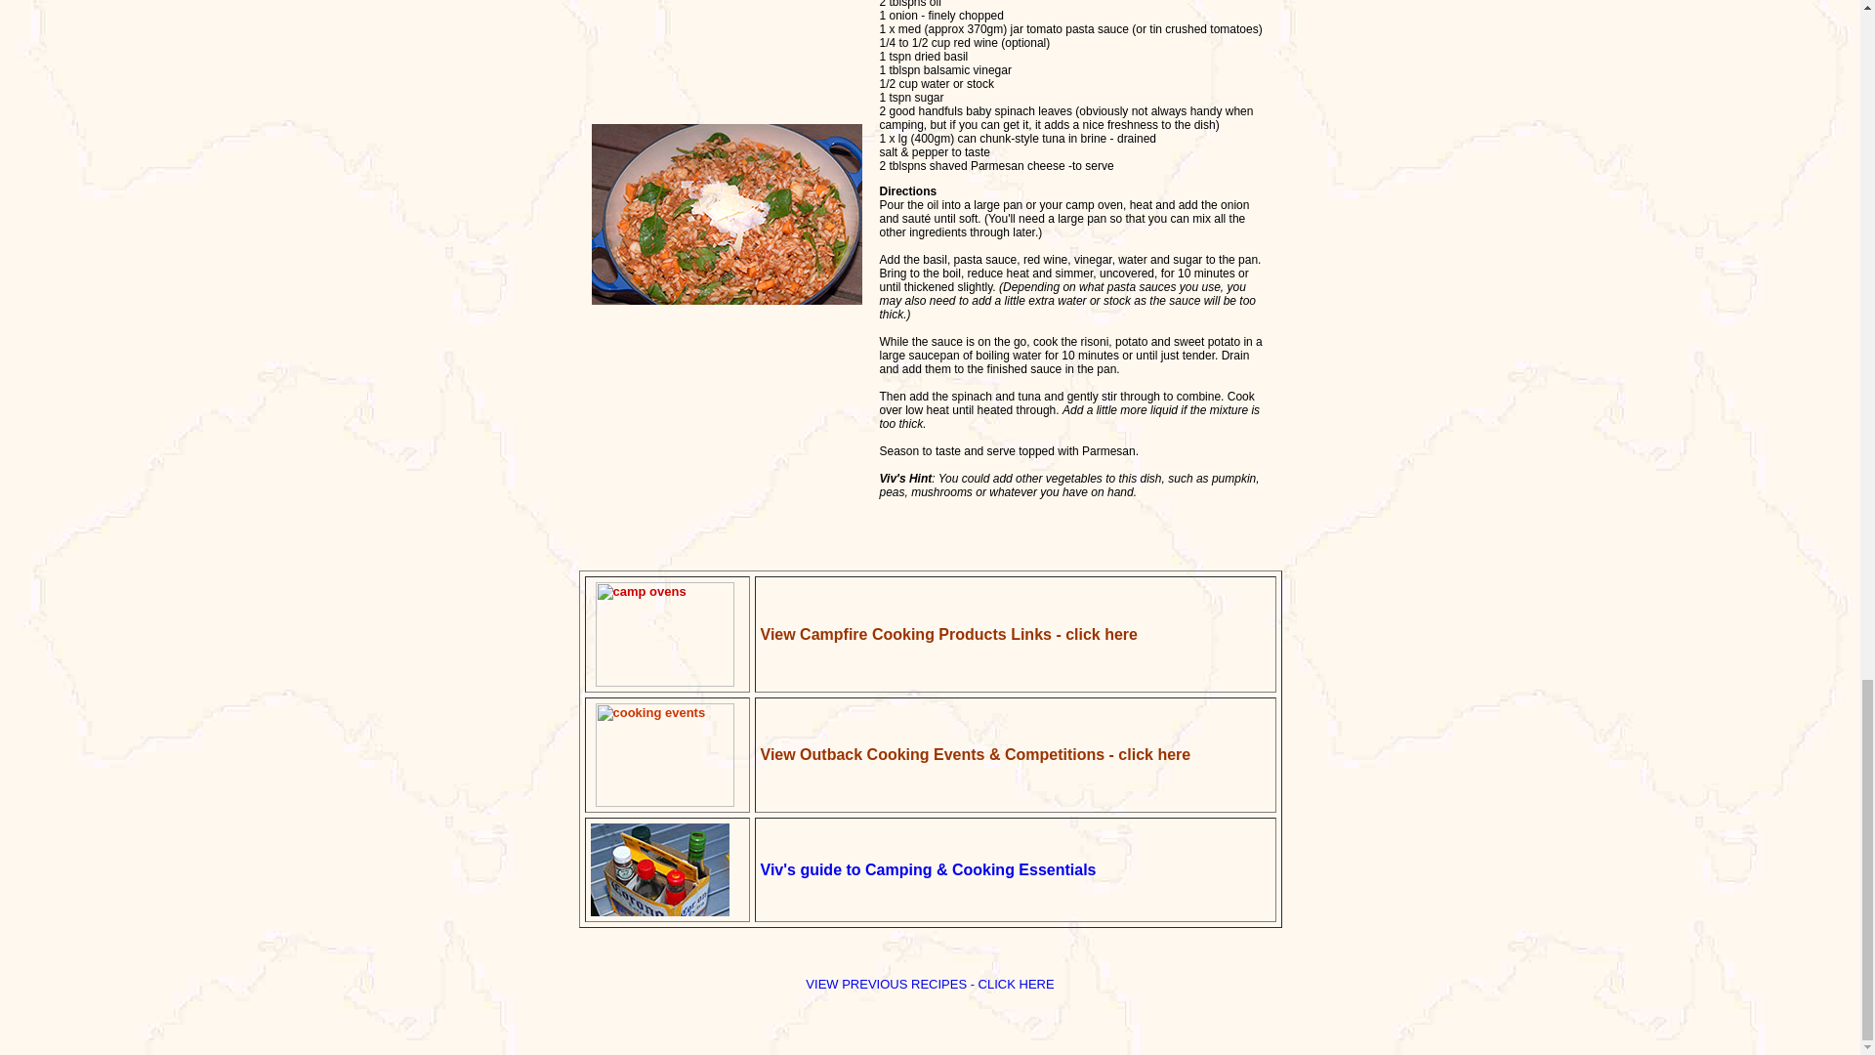 The height and width of the screenshot is (1055, 1875). Describe the element at coordinates (930, 985) in the screenshot. I see `VIEW PREVIOUS RECIPES - CLICK HERE` at that location.